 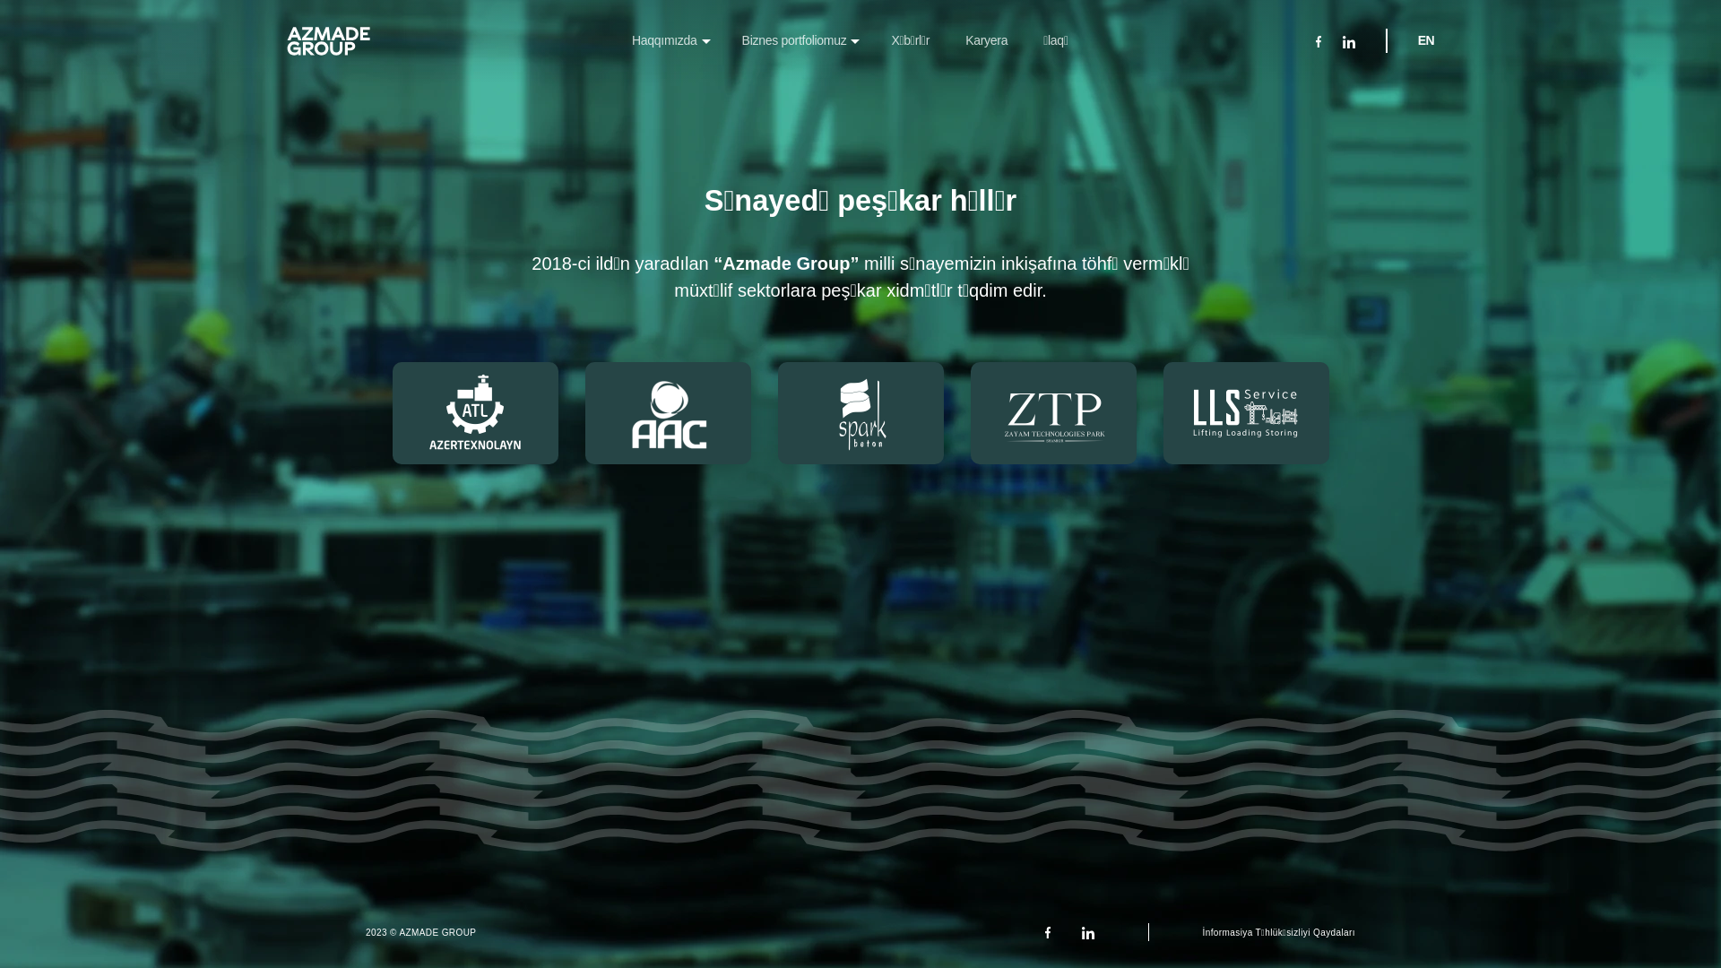 What do you see at coordinates (800, 40) in the screenshot?
I see `Biznes portfoliomuz` at bounding box center [800, 40].